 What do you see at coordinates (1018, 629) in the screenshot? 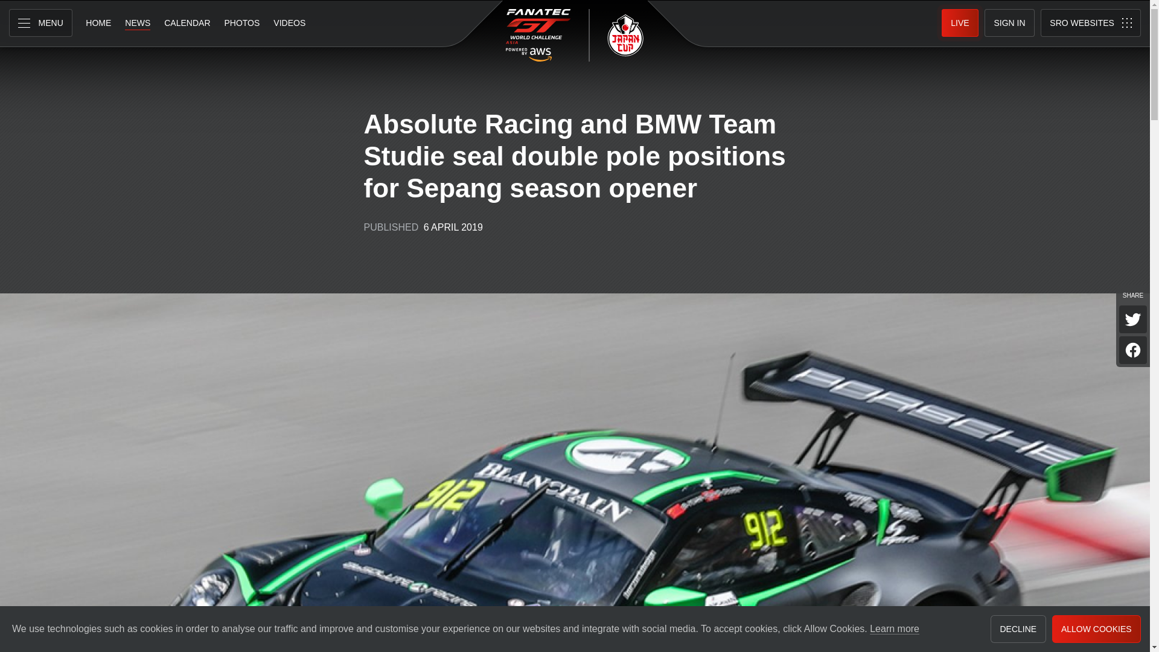
I see `DECLINE` at bounding box center [1018, 629].